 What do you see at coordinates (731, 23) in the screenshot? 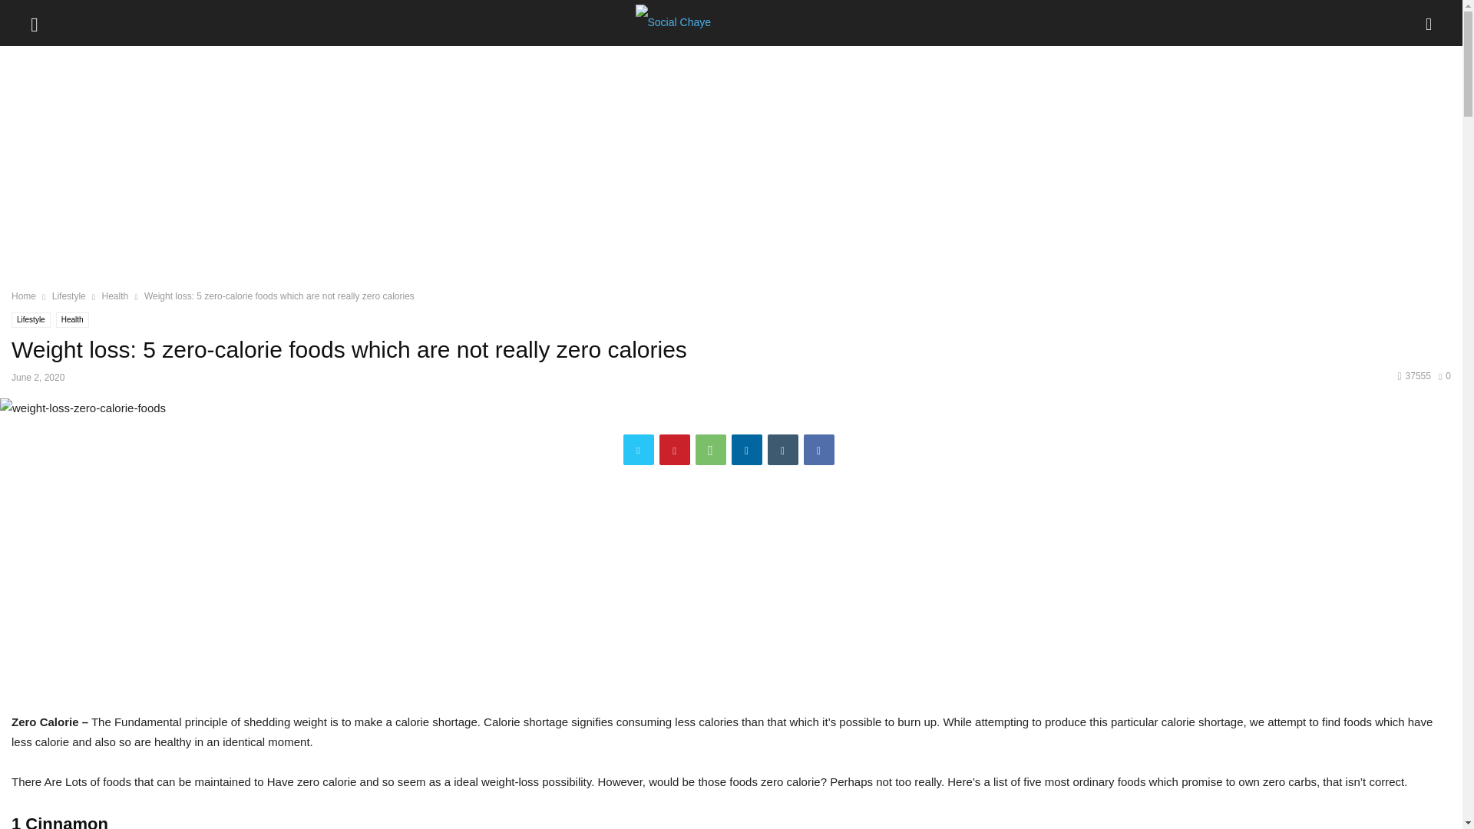
I see `Social Chaye` at bounding box center [731, 23].